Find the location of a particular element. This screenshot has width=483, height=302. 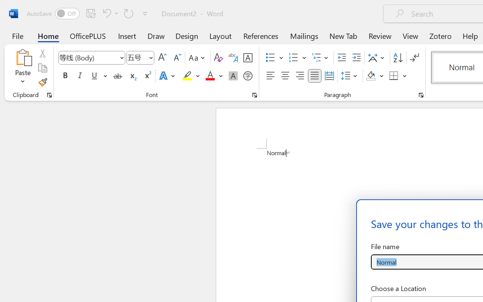

Customize Quick Access Toolbar is located at coordinates (145, 14).